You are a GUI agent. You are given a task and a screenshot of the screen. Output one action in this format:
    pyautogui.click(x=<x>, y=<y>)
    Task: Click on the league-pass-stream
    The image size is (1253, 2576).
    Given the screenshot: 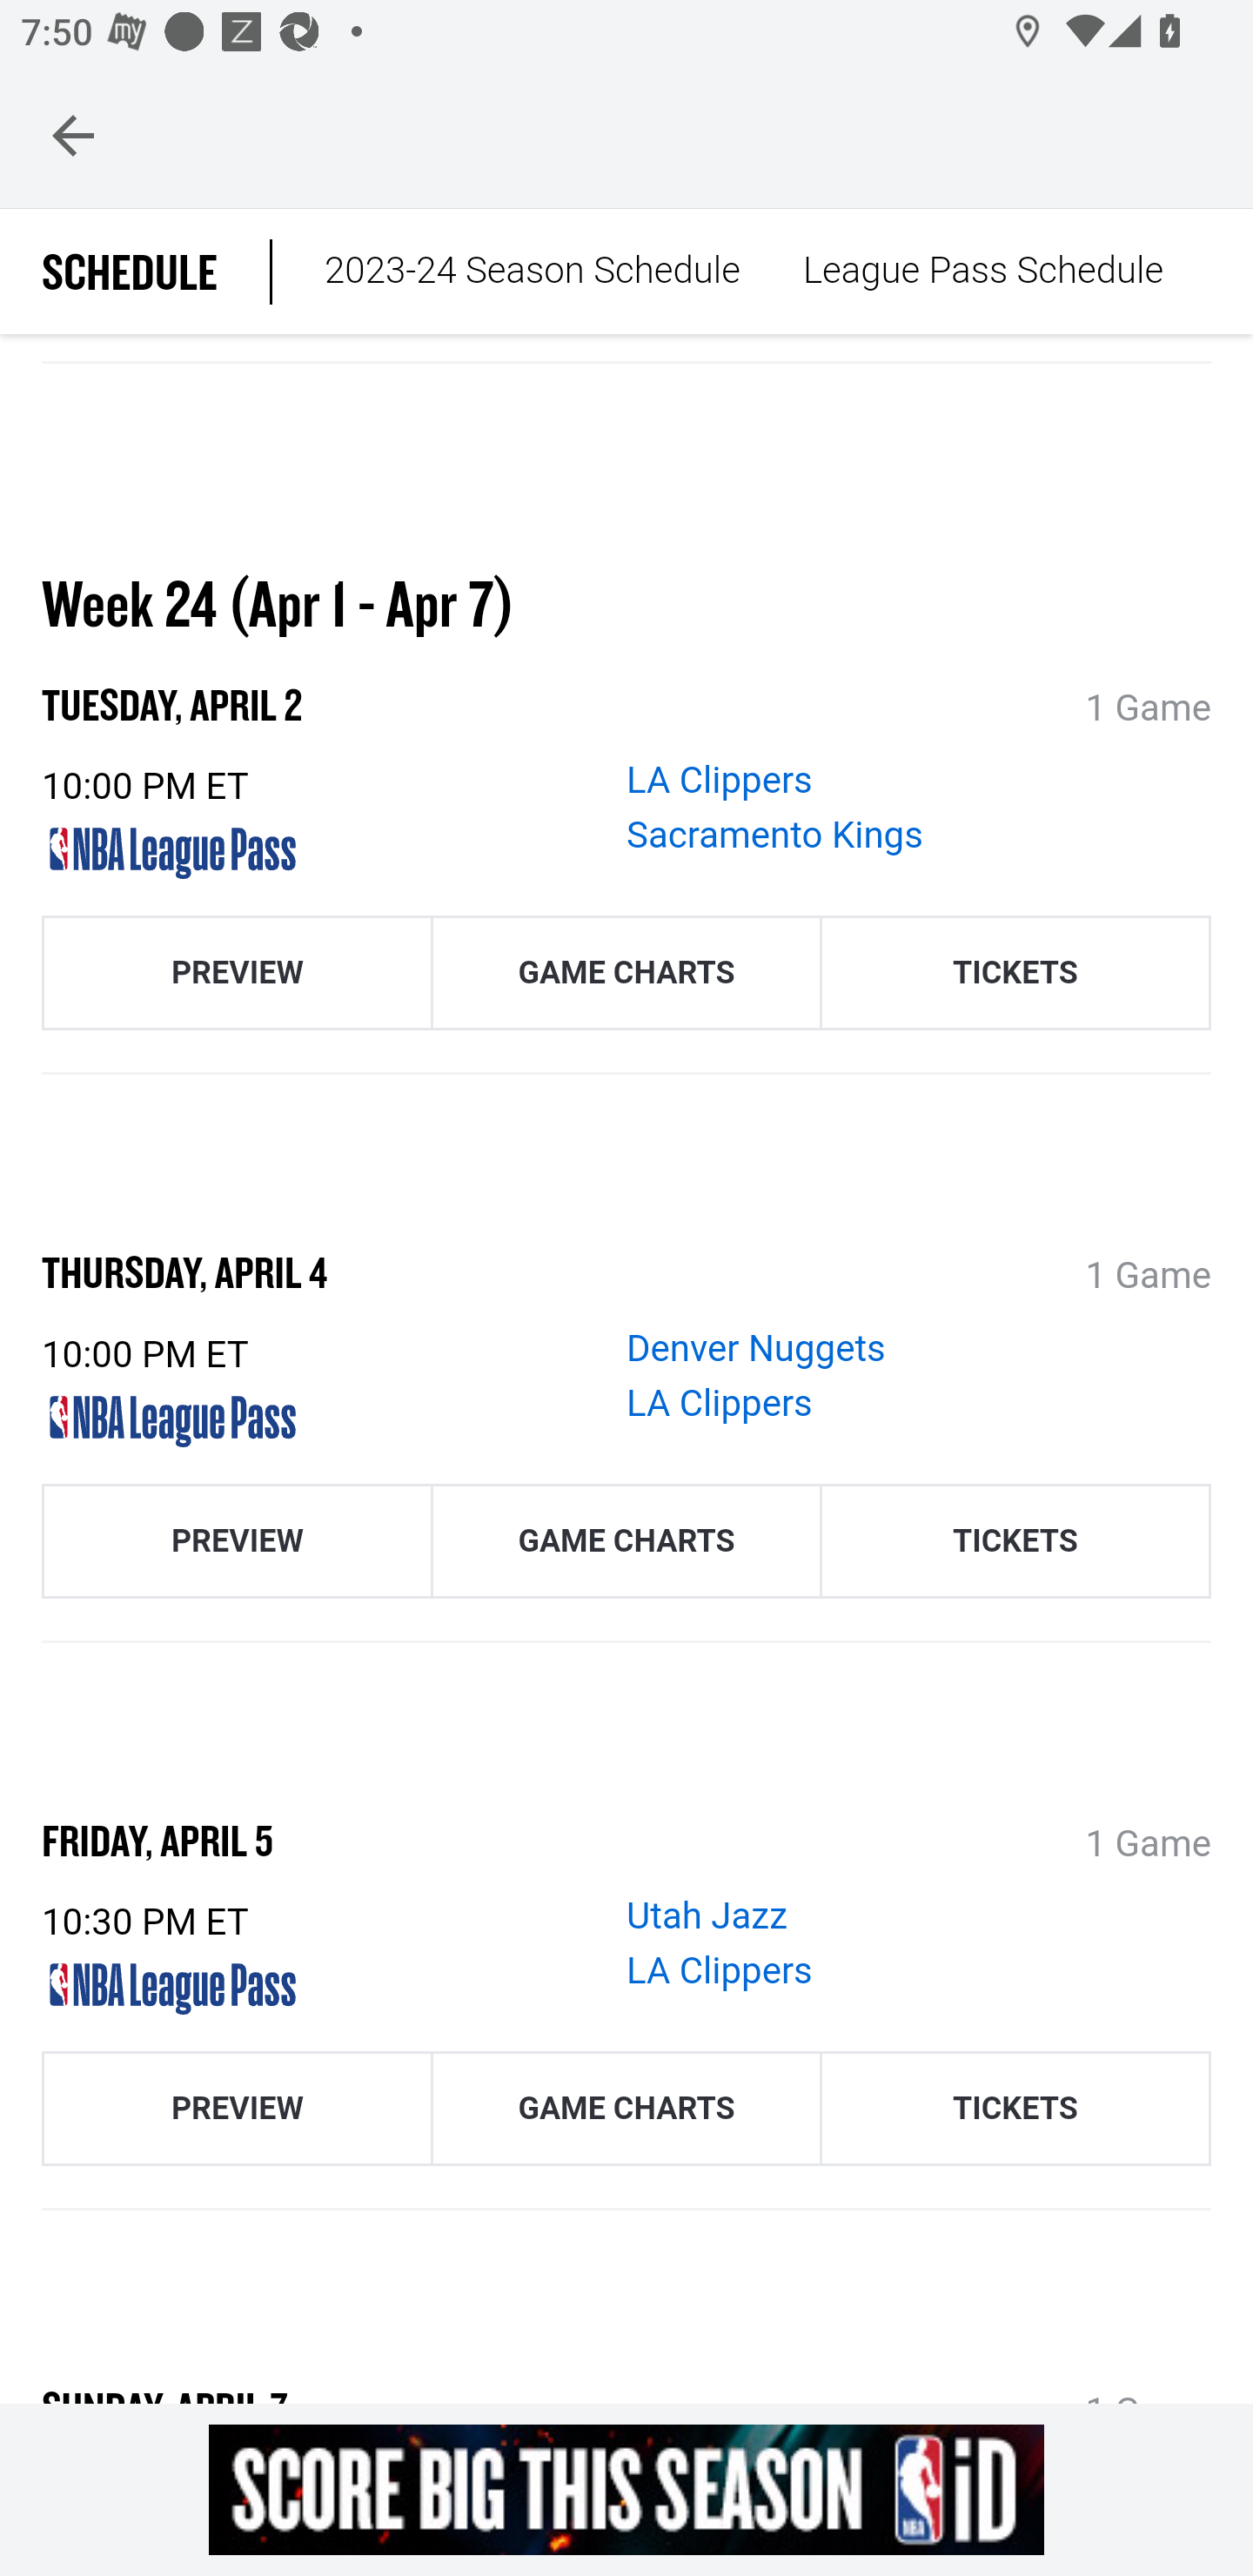 What is the action you would take?
    pyautogui.click(x=323, y=1989)
    